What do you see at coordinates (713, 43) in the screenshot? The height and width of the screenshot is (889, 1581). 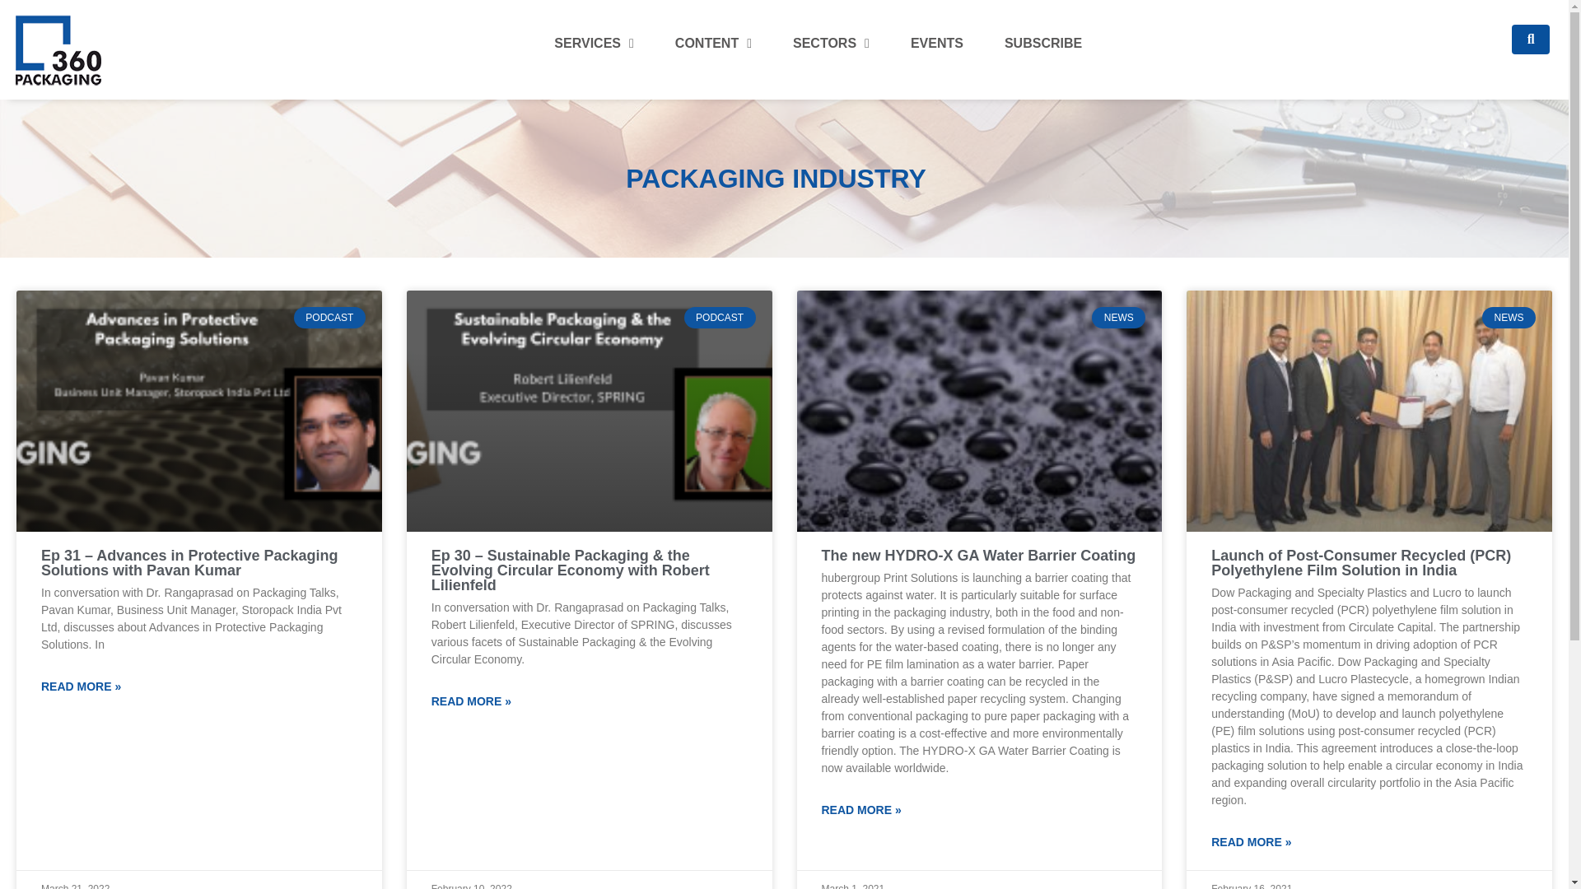 I see `CONTENT` at bounding box center [713, 43].